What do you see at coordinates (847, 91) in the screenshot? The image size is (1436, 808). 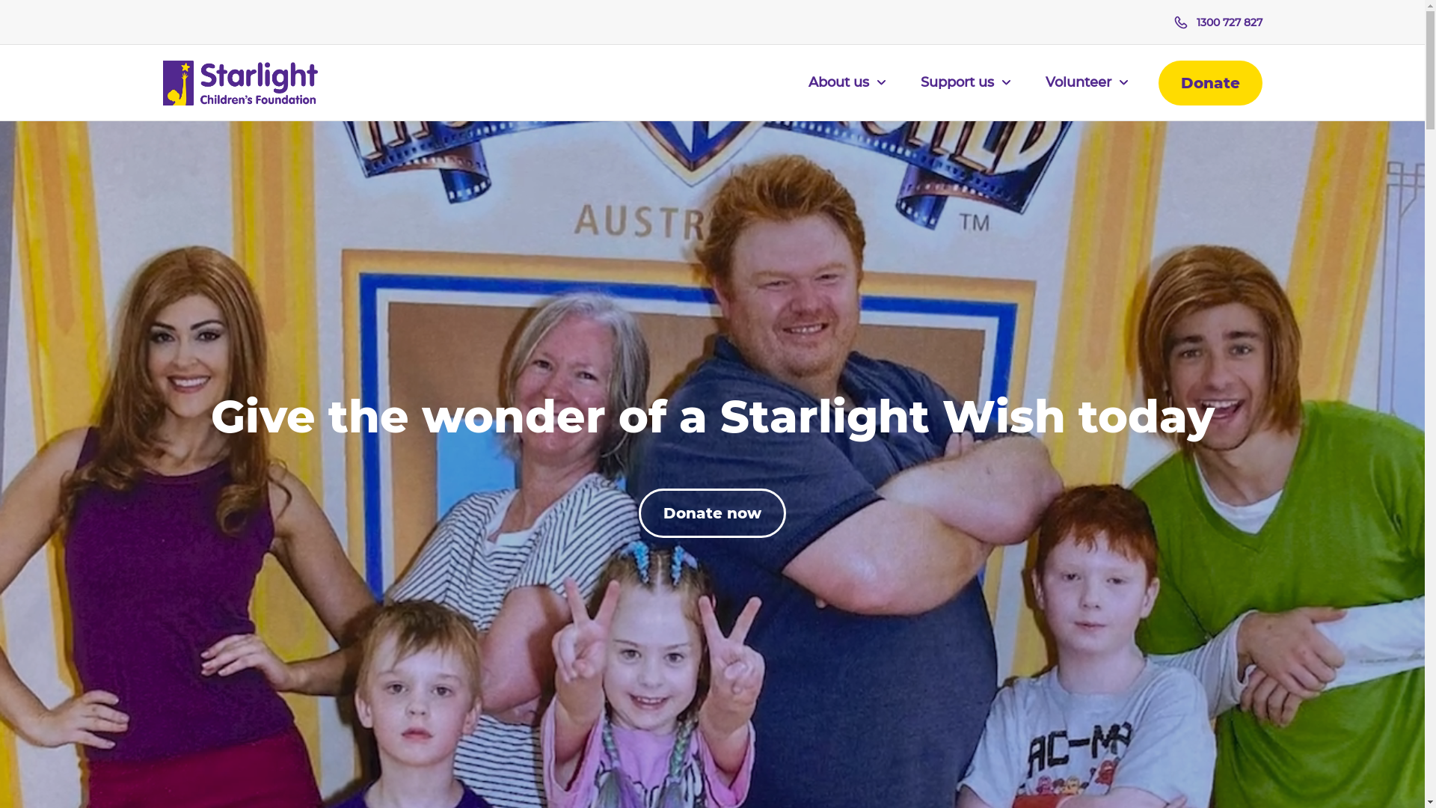 I see `About us` at bounding box center [847, 91].